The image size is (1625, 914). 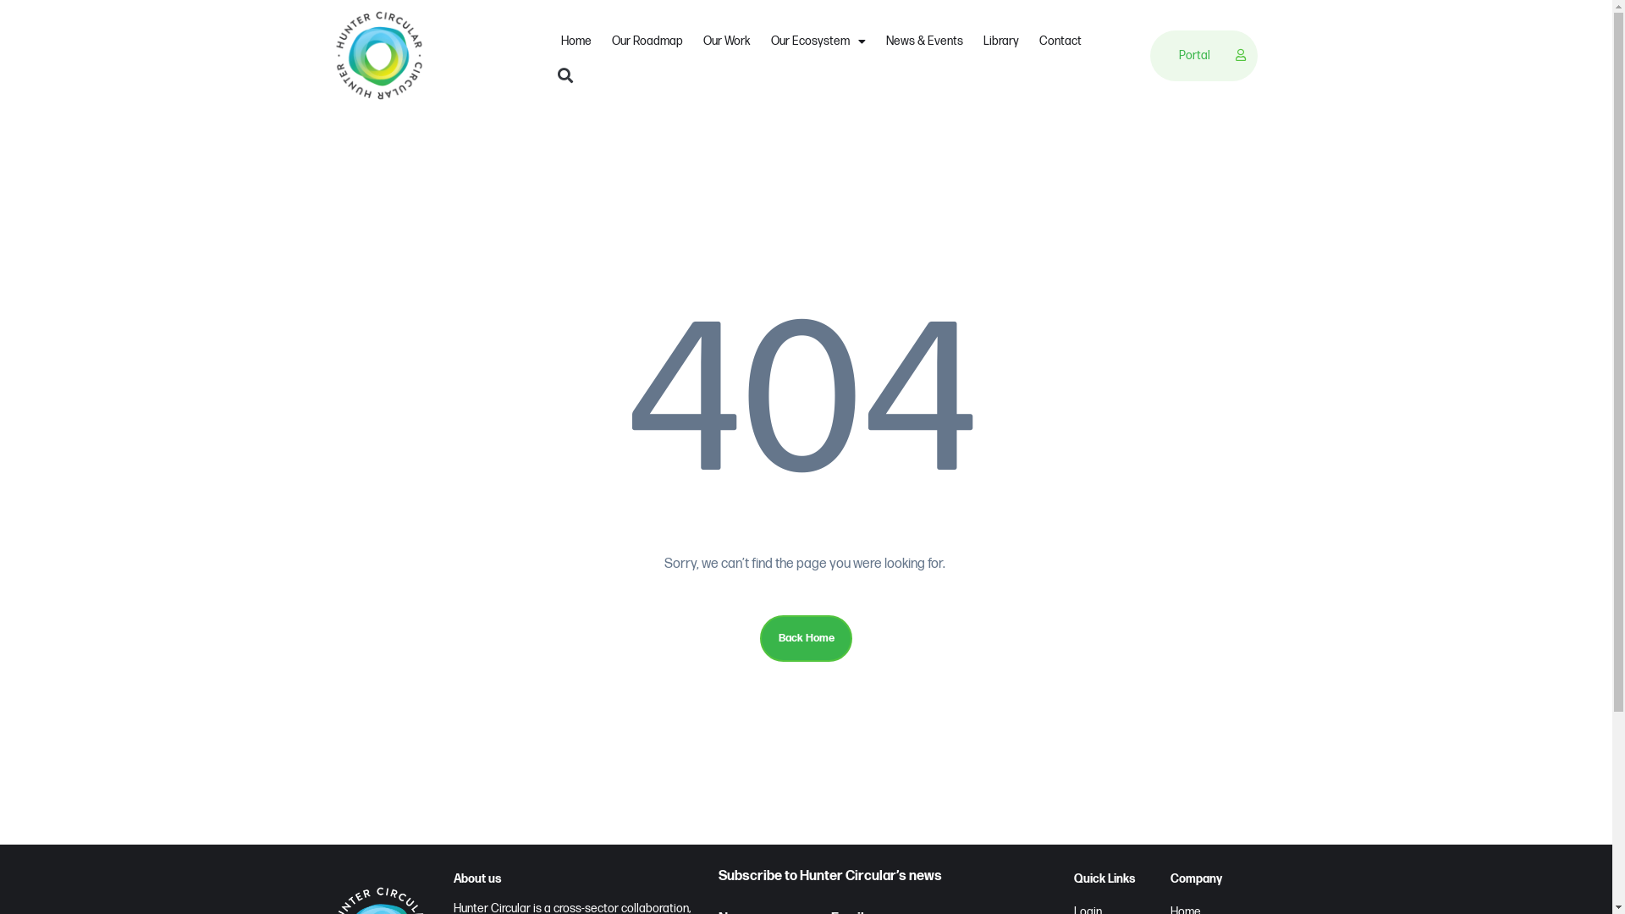 What do you see at coordinates (727, 41) in the screenshot?
I see `Our Work` at bounding box center [727, 41].